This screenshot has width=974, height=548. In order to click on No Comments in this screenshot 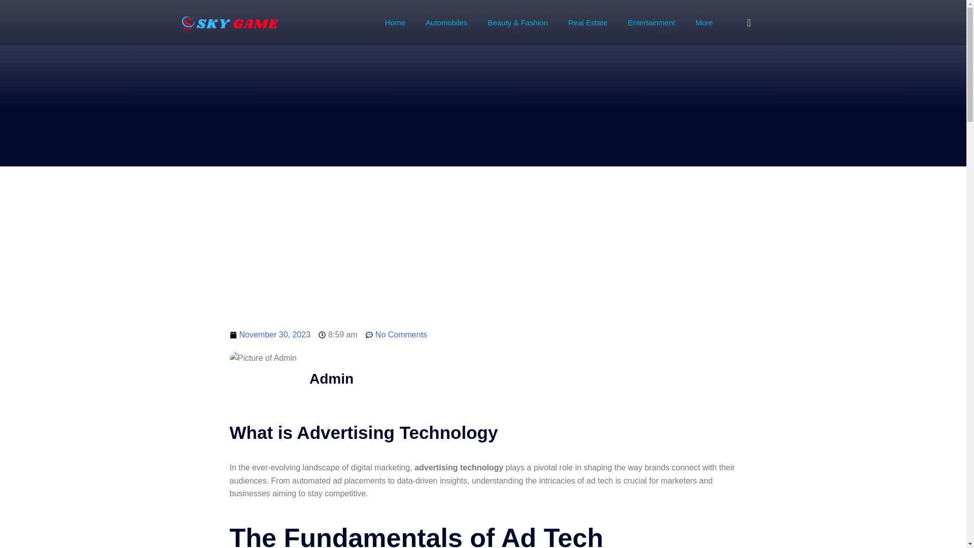, I will do `click(397, 334)`.